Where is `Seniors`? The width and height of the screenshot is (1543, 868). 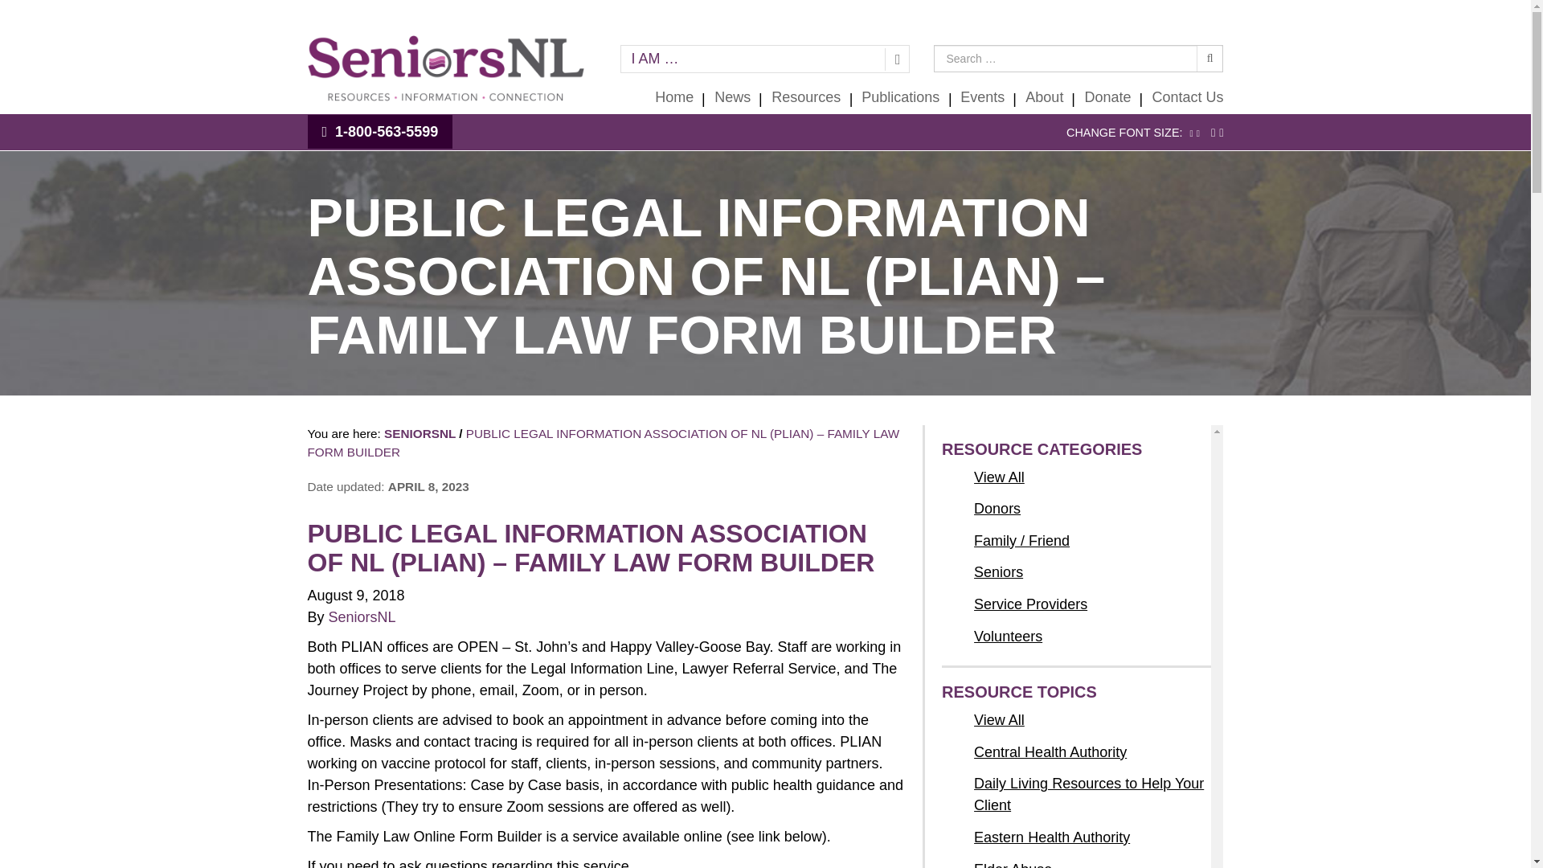 Seniors is located at coordinates (998, 572).